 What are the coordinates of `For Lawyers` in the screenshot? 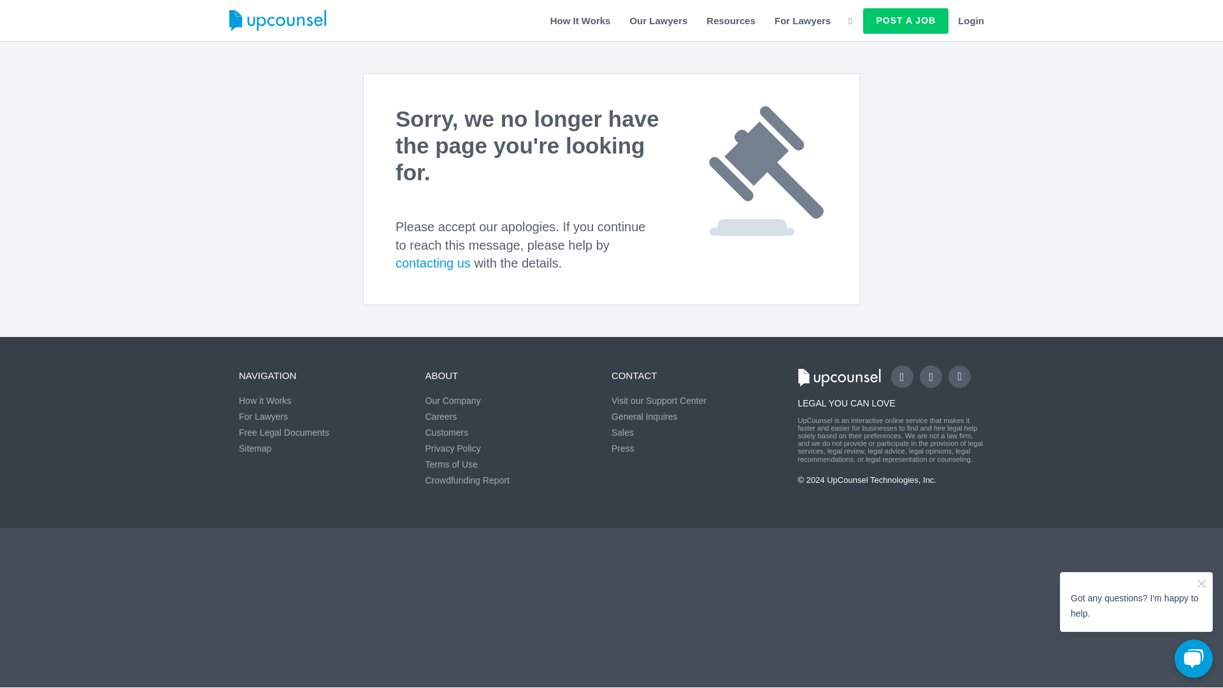 It's located at (803, 20).